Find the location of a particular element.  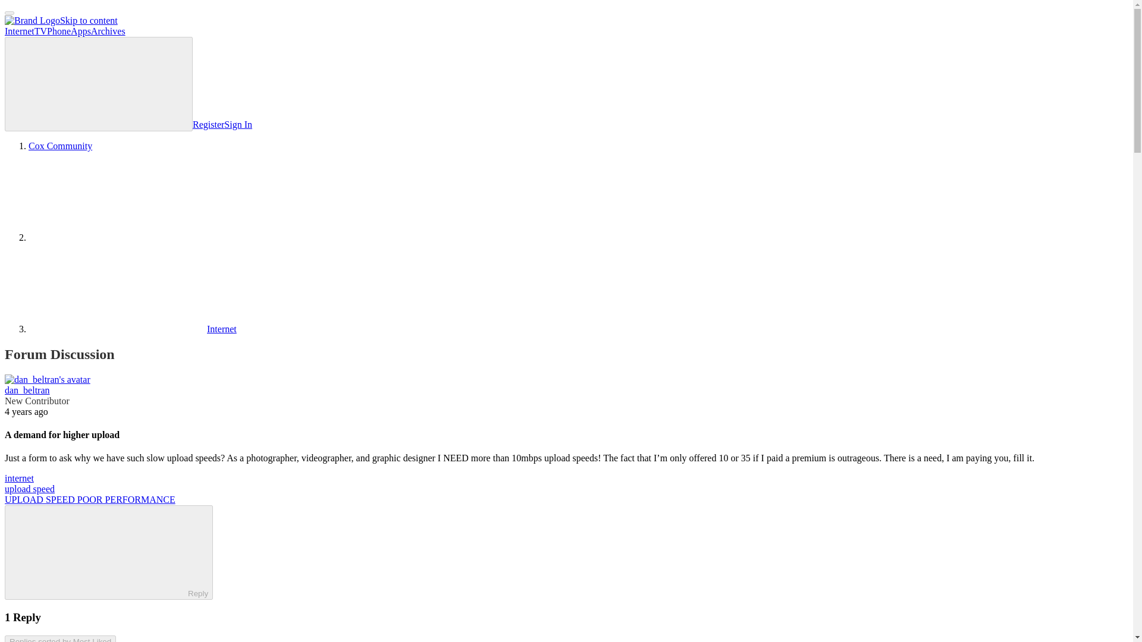

Sign In is located at coordinates (238, 124).